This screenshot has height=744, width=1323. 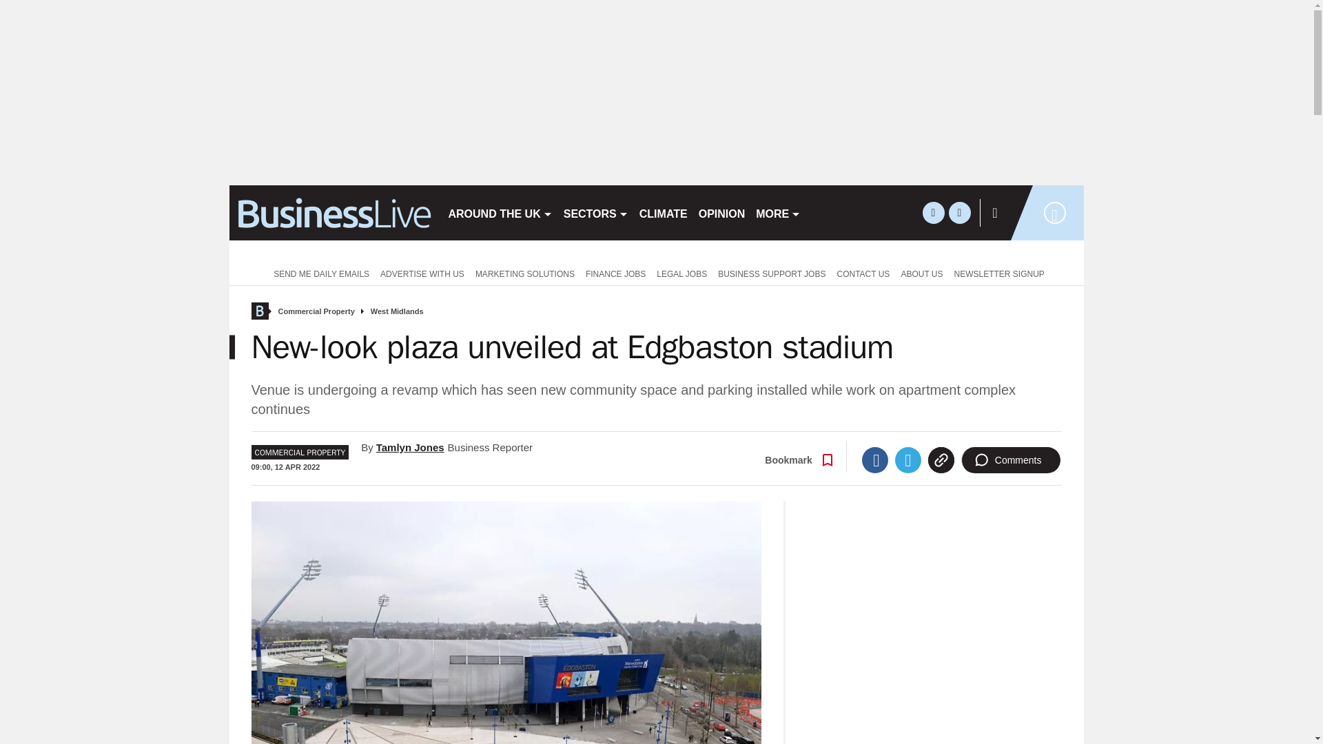 I want to click on FINANCE JOBS, so click(x=615, y=273).